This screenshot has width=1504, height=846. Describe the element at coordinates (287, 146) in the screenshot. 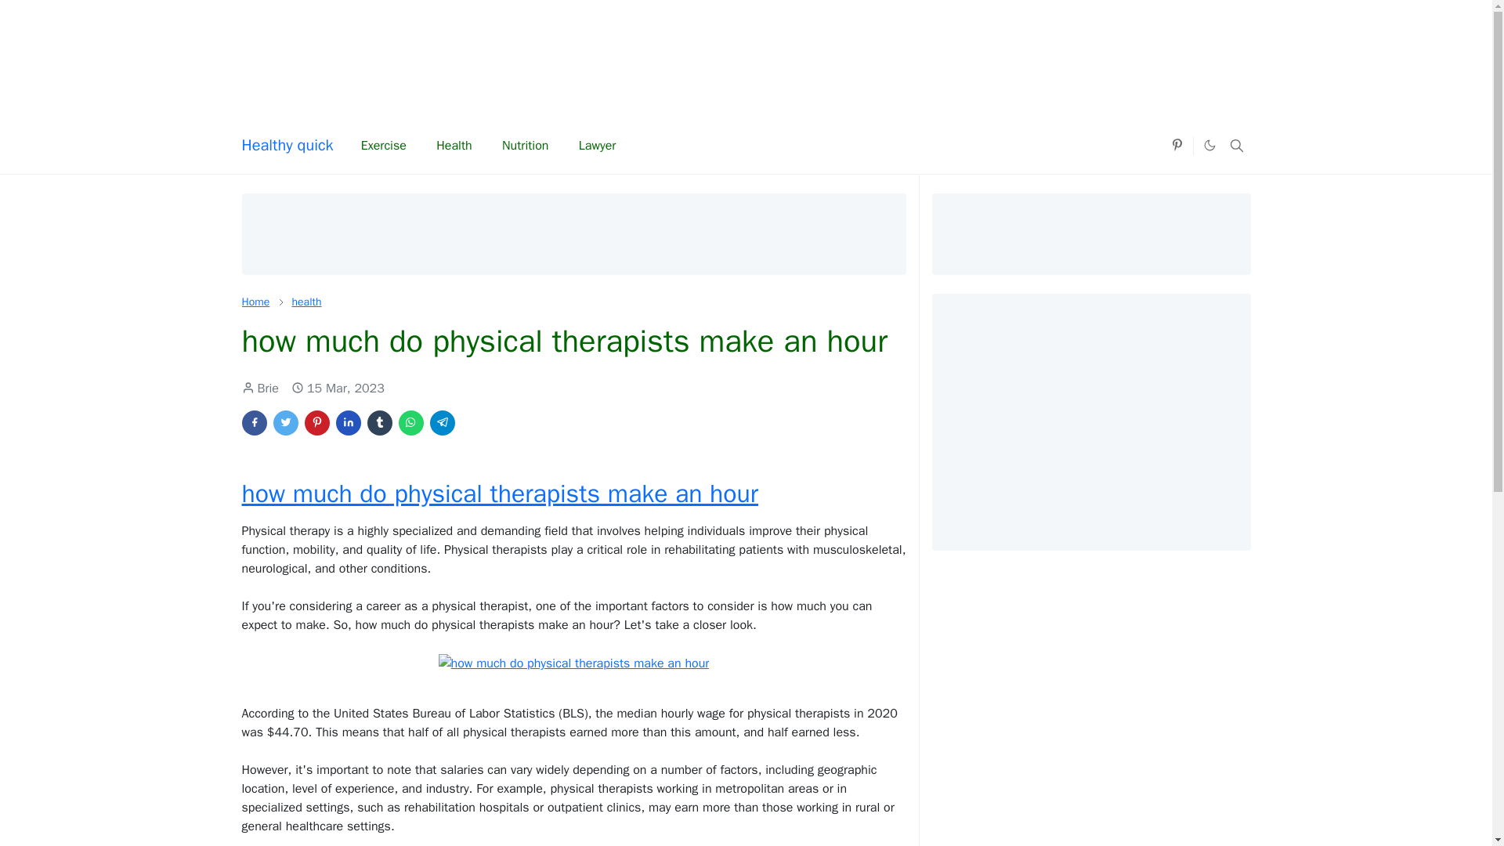

I see `Healthy quick` at that location.